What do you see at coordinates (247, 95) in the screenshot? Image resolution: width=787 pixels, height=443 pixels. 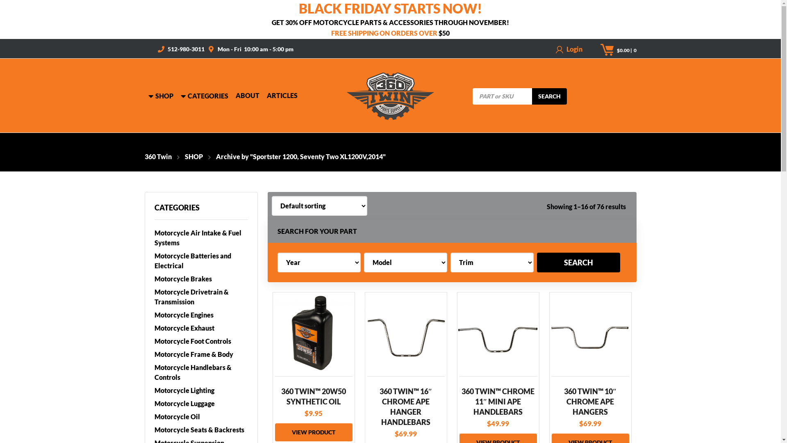 I see `ABOUT` at bounding box center [247, 95].